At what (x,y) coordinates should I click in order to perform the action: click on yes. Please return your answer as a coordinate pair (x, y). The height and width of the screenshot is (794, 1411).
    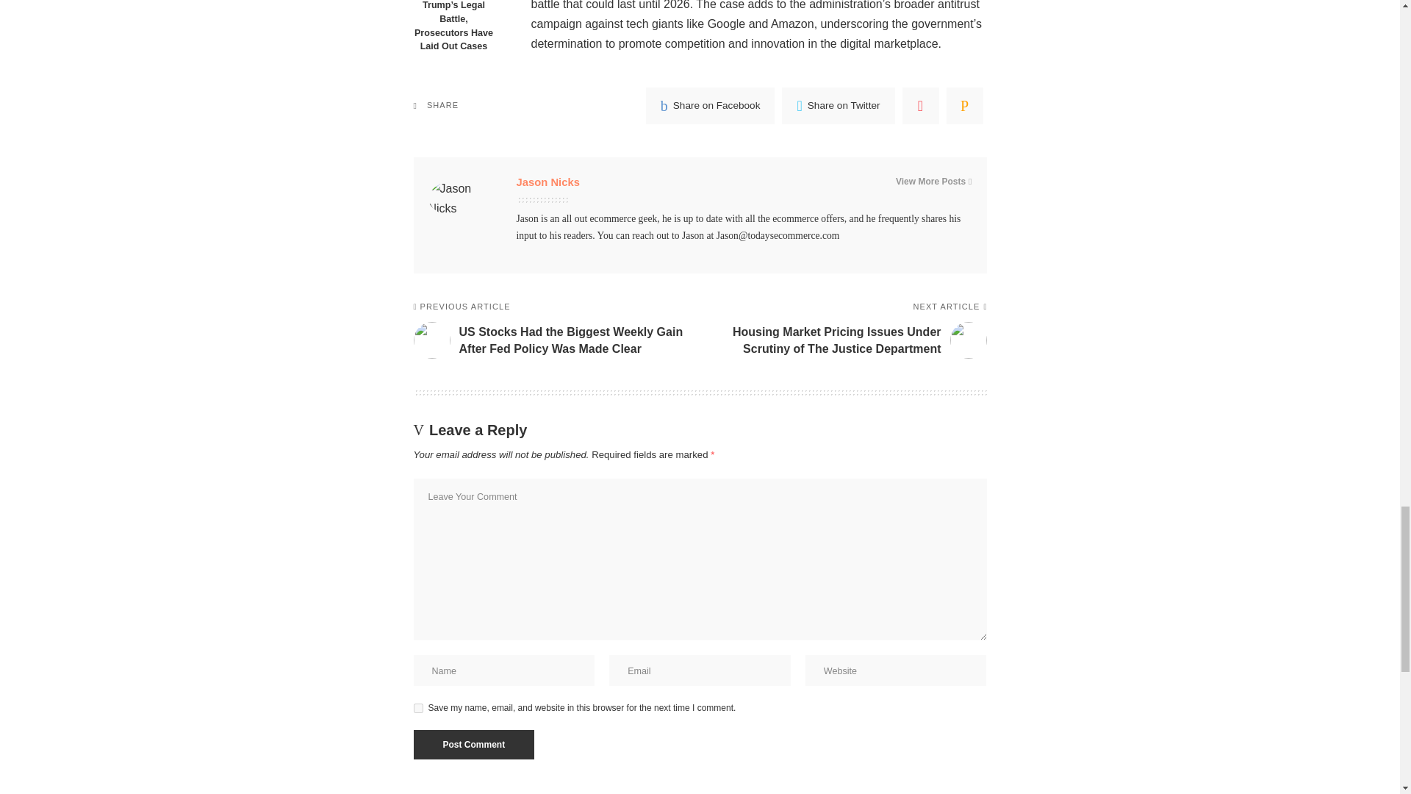
    Looking at the image, I should click on (417, 707).